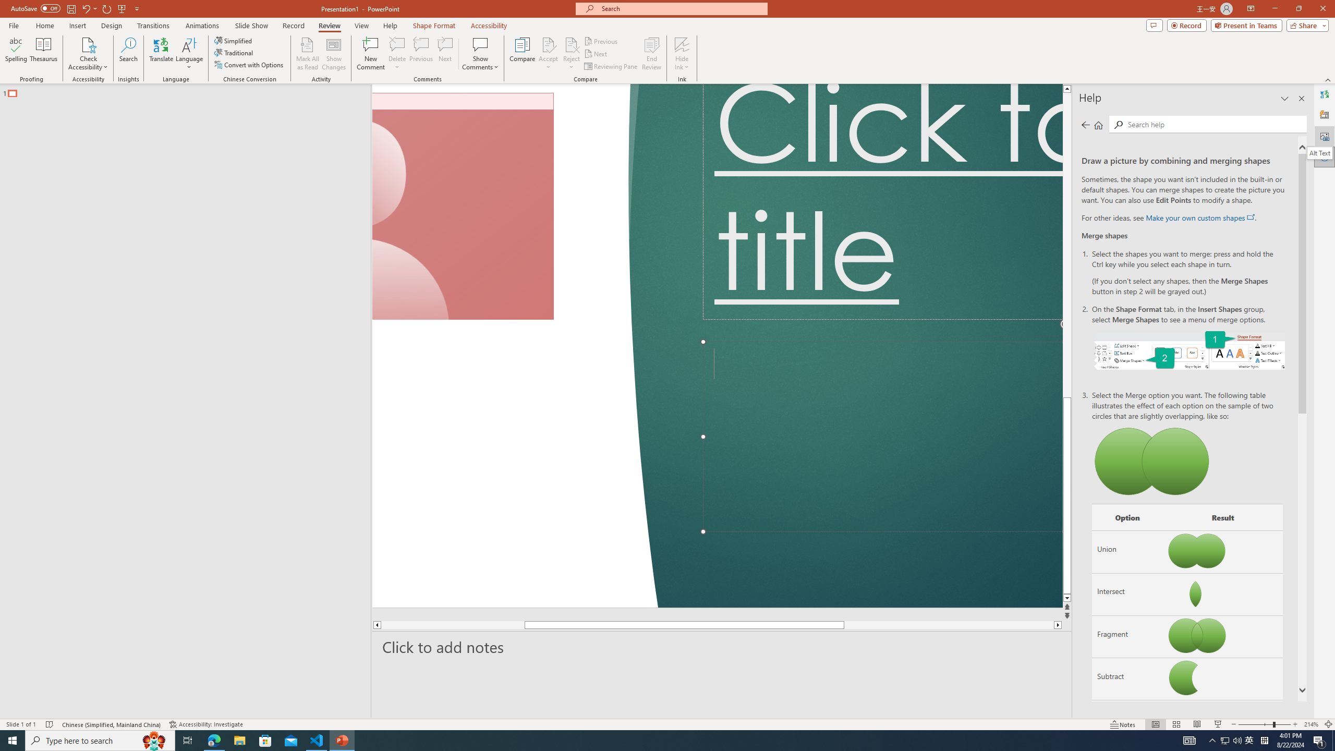 Image resolution: width=1335 pixels, height=751 pixels. I want to click on Line down, so click(1143, 599).